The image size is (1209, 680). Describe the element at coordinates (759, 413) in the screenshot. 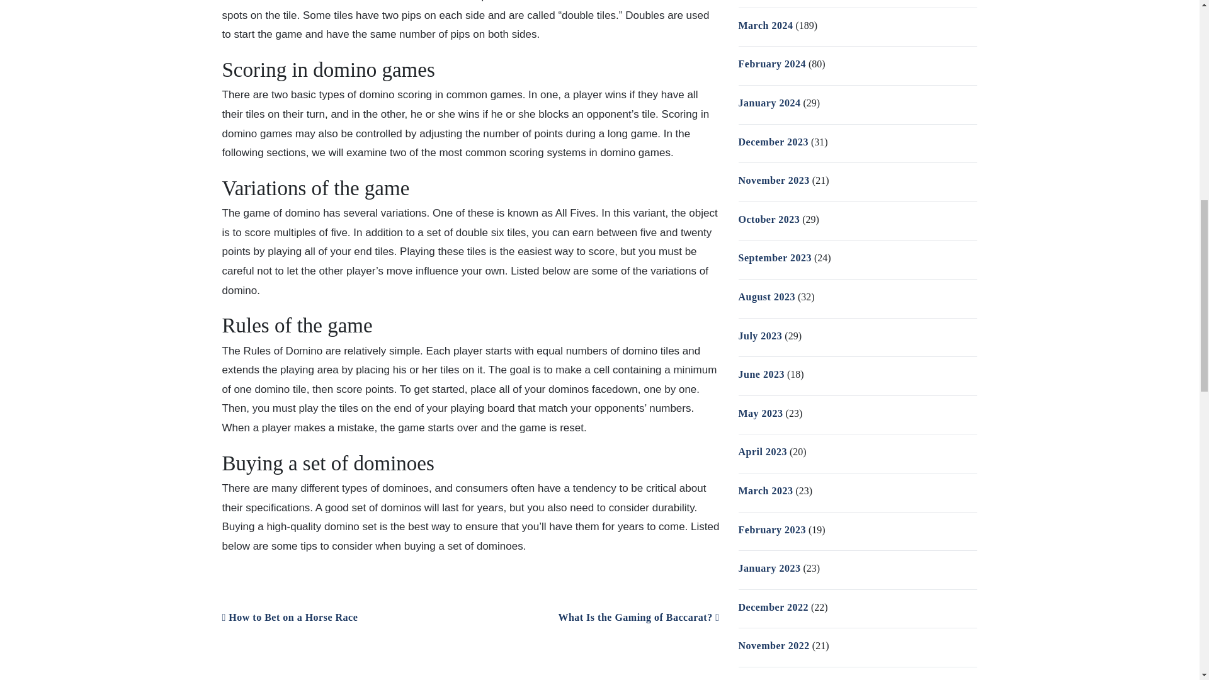

I see `May 2023` at that location.